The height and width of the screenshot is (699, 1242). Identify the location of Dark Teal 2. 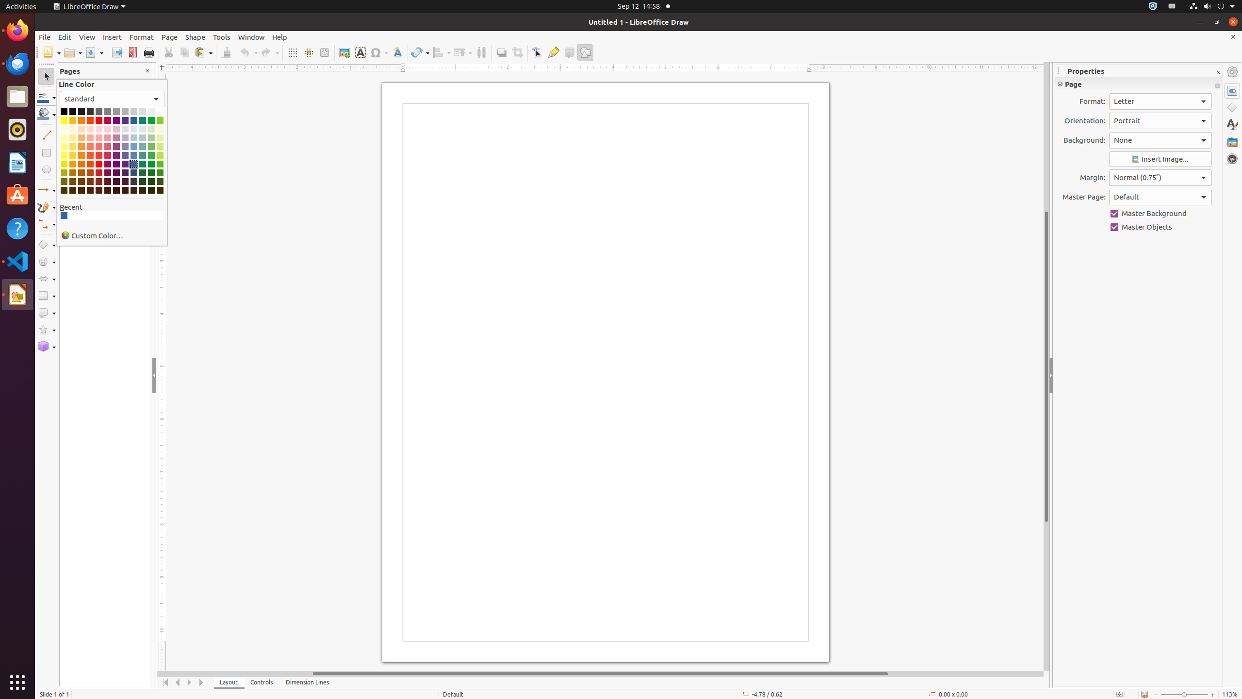
(143, 173).